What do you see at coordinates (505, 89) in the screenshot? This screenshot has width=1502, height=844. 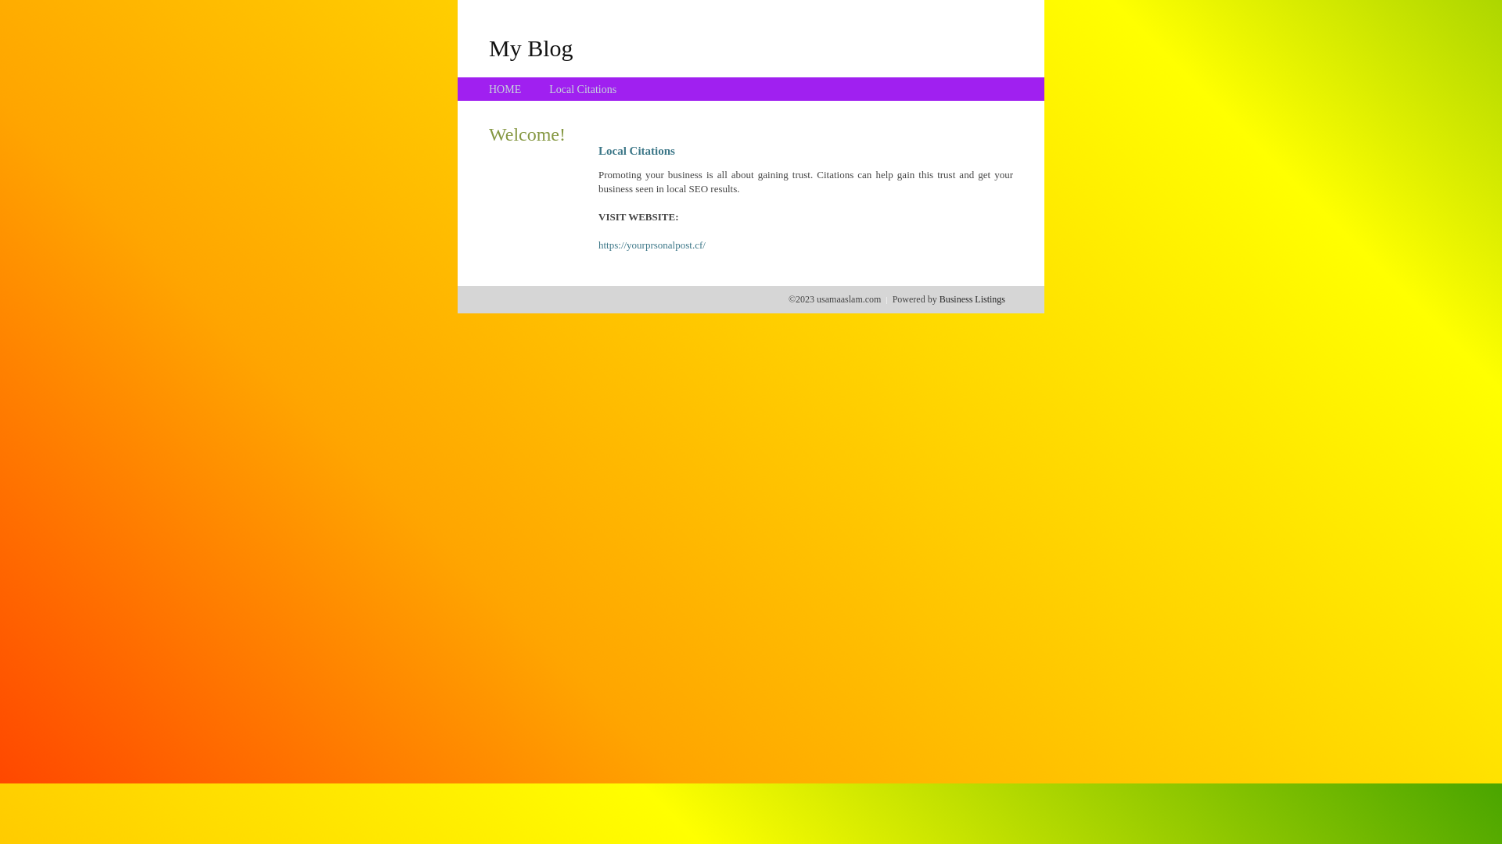 I see `HOME` at bounding box center [505, 89].